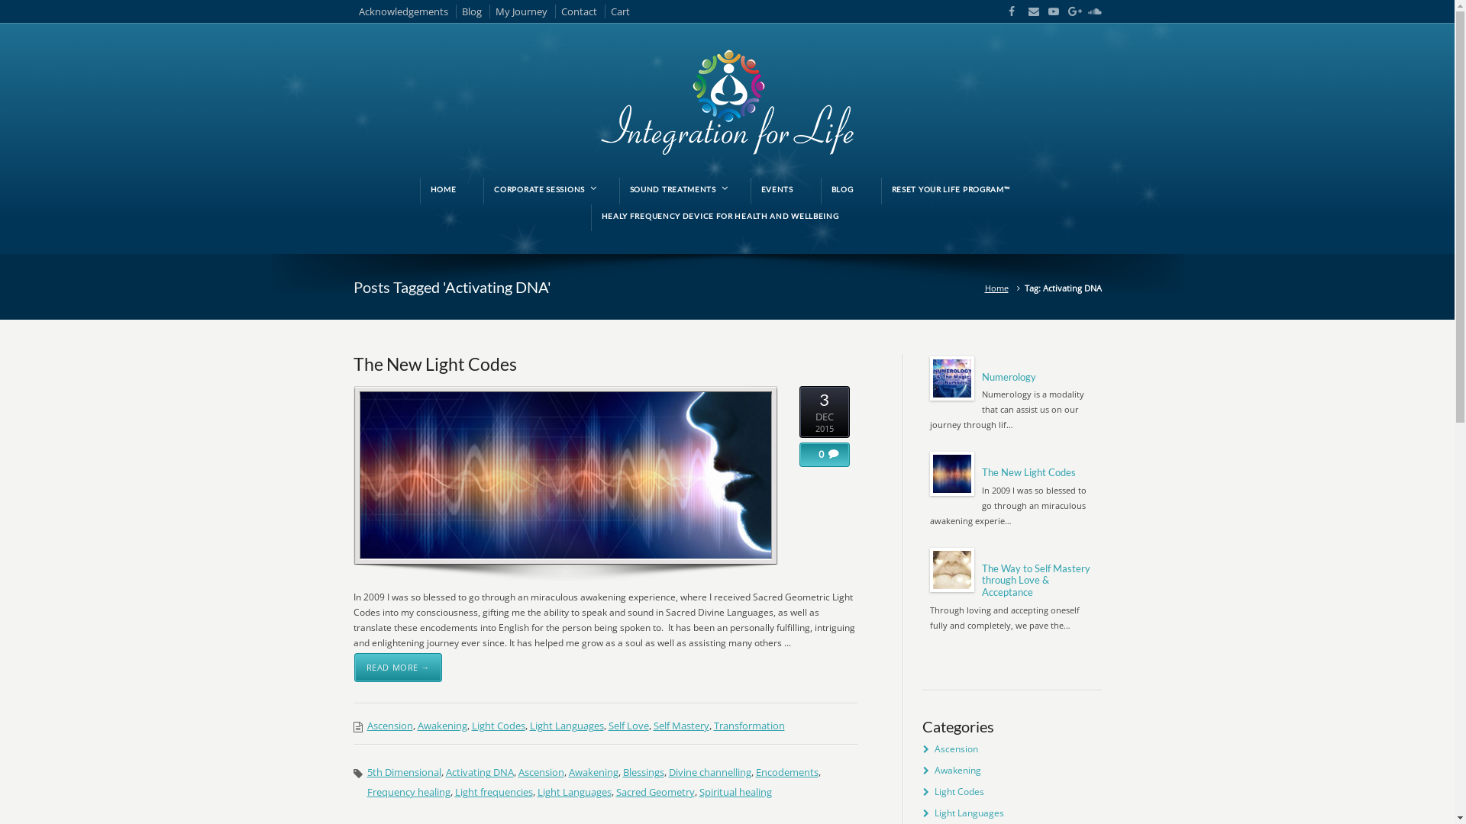  Describe the element at coordinates (959, 792) in the screenshot. I see `Light Codes` at that location.